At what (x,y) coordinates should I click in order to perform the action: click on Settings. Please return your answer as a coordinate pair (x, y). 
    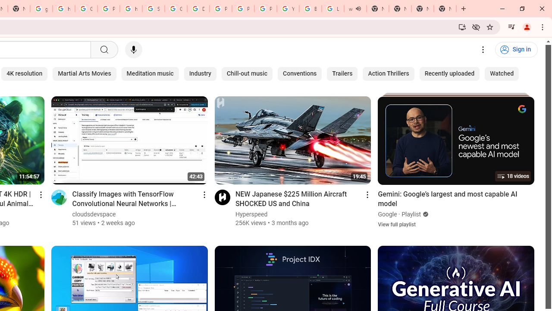
    Looking at the image, I should click on (483, 50).